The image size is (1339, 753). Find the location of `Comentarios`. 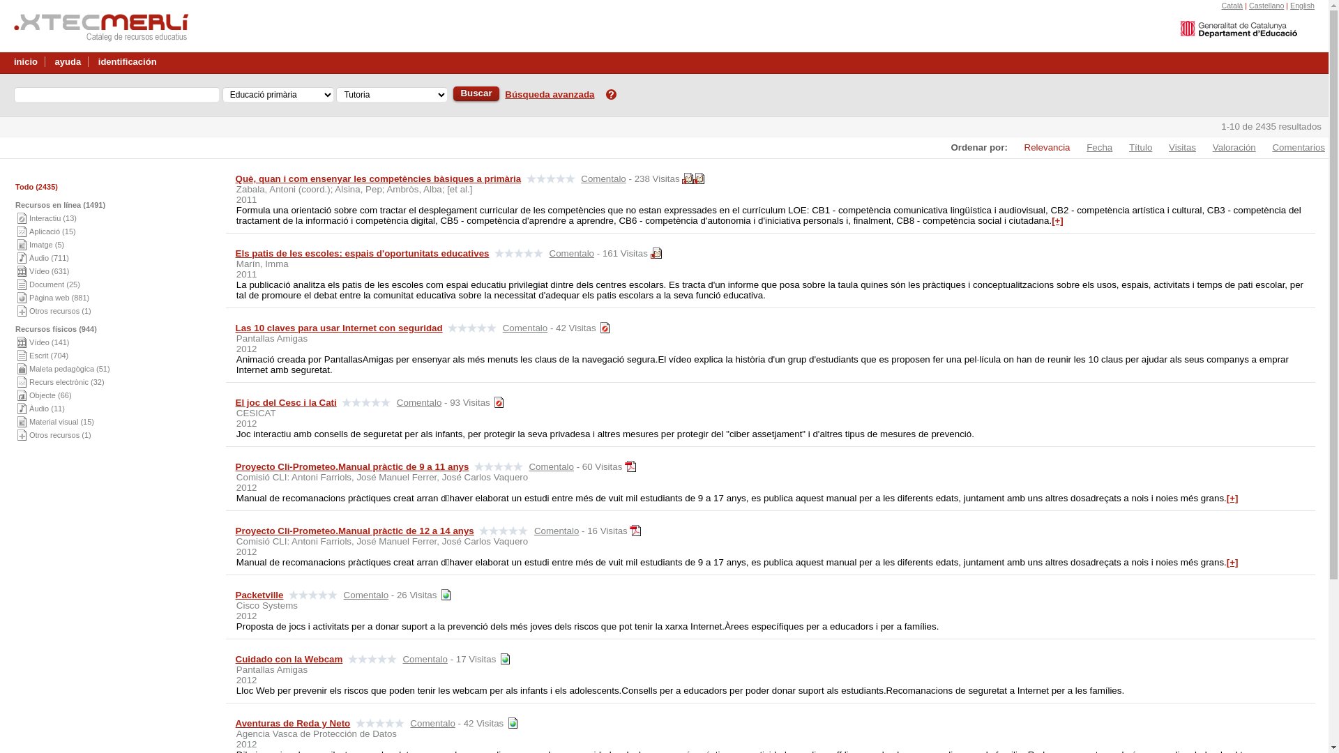

Comentarios is located at coordinates (1292, 148).